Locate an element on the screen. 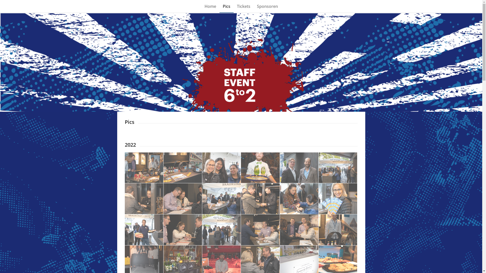 The width and height of the screenshot is (486, 273). _U5A3498 is located at coordinates (222, 199).